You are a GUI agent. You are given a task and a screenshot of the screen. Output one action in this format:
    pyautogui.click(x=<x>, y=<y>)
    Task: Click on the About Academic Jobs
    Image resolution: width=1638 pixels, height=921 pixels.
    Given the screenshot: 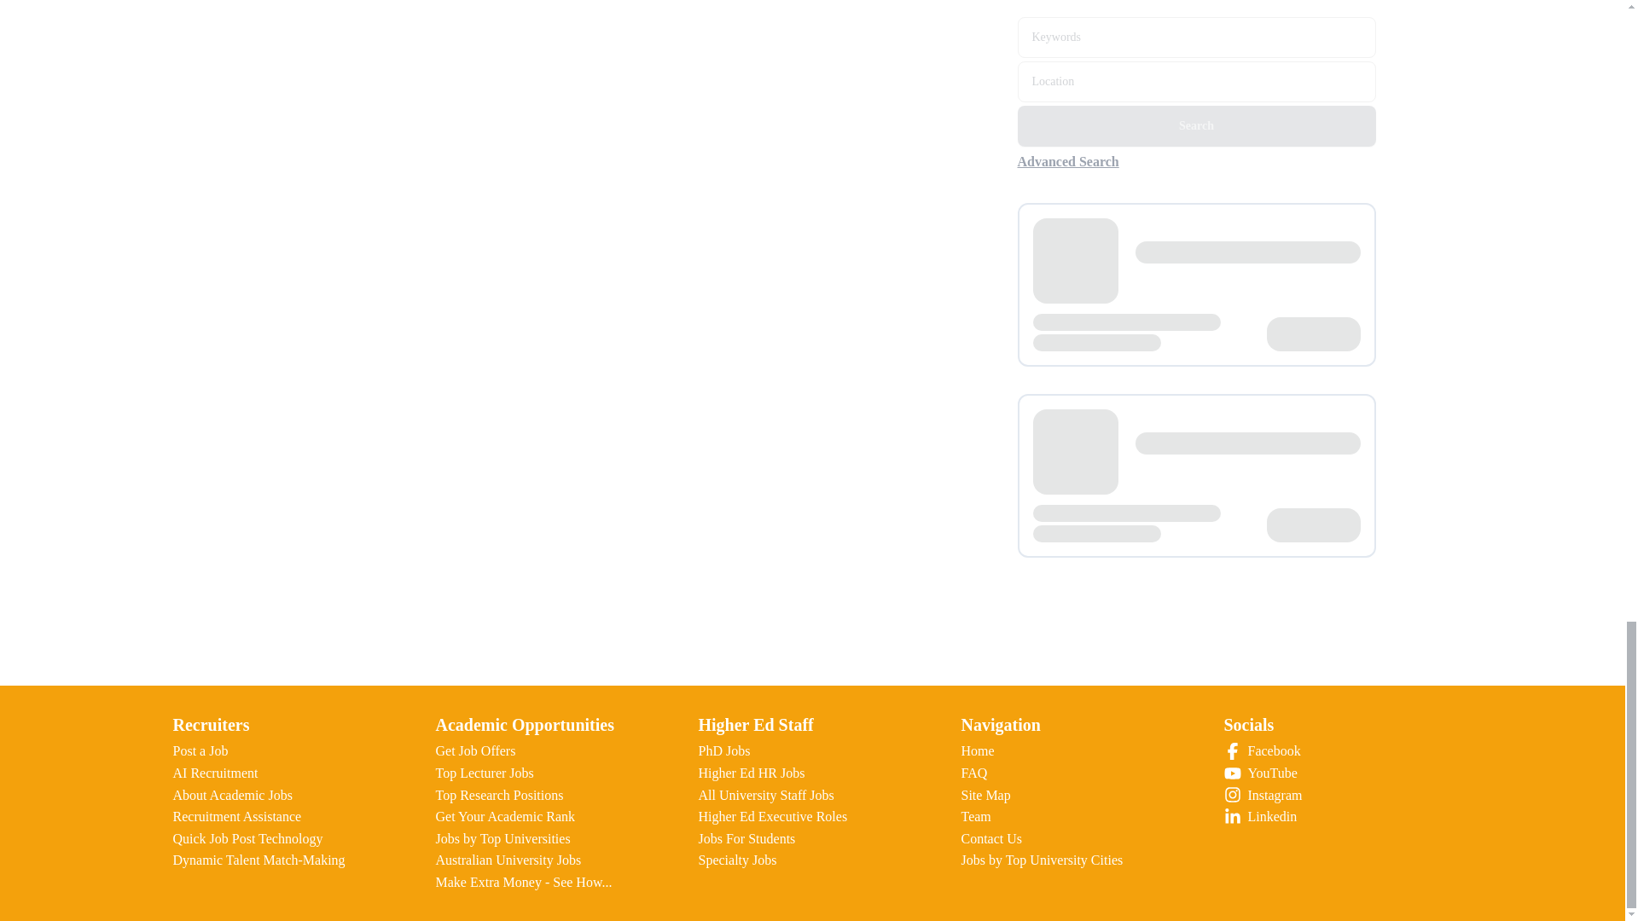 What is the action you would take?
    pyautogui.click(x=231, y=795)
    